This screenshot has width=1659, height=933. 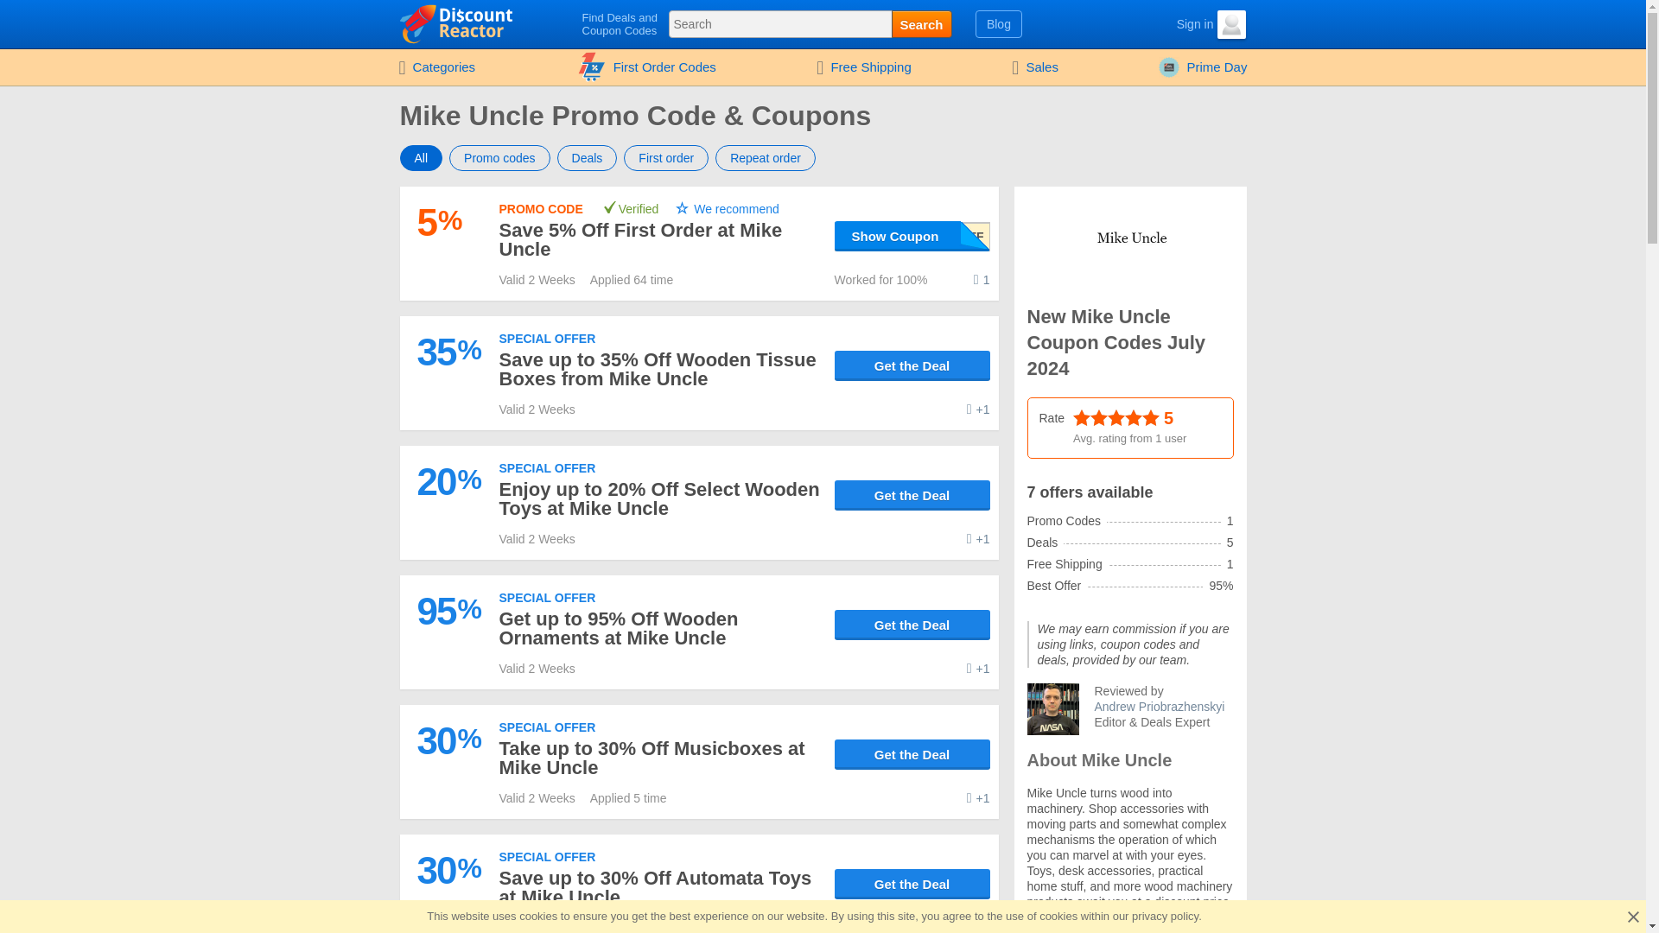 What do you see at coordinates (912, 365) in the screenshot?
I see `Get the Deal` at bounding box center [912, 365].